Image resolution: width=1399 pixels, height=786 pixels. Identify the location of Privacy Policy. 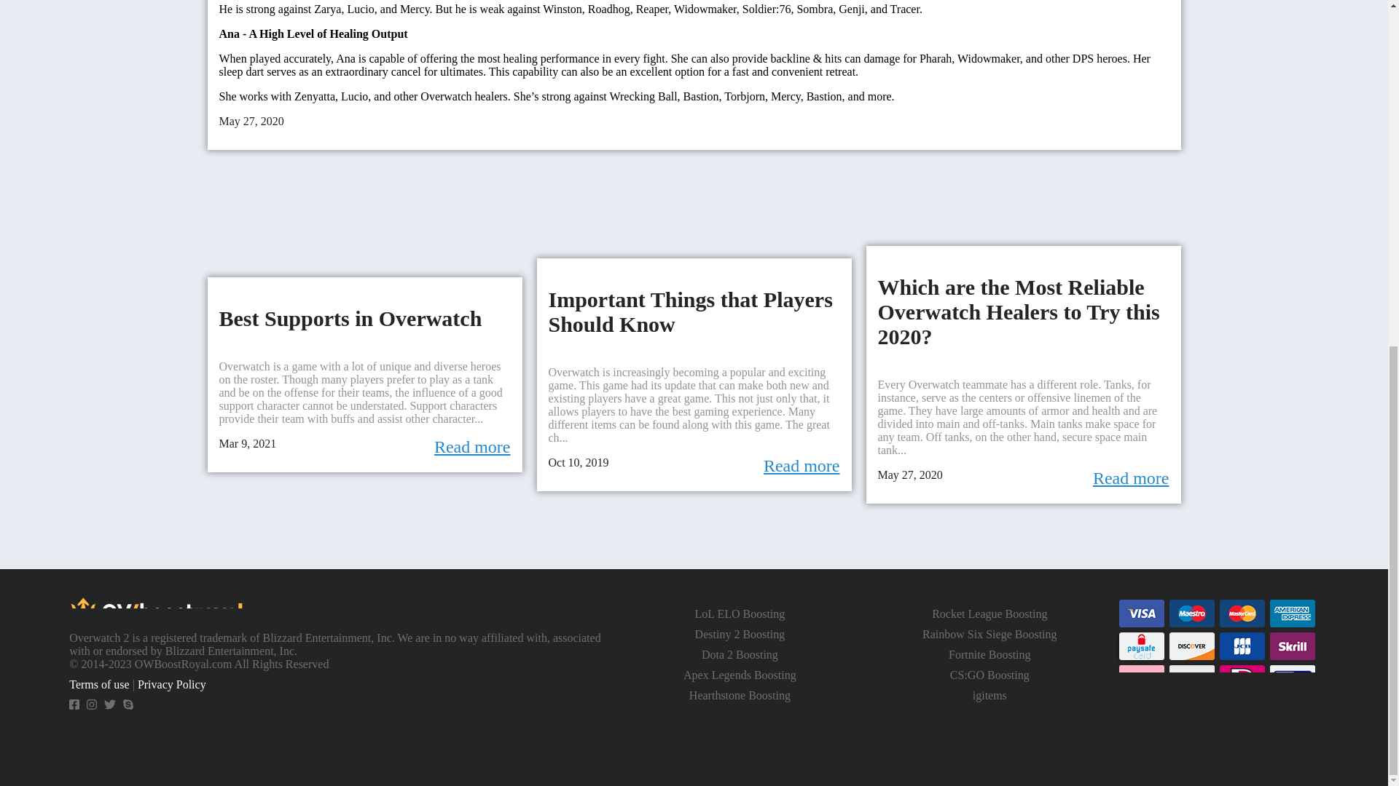
(171, 684).